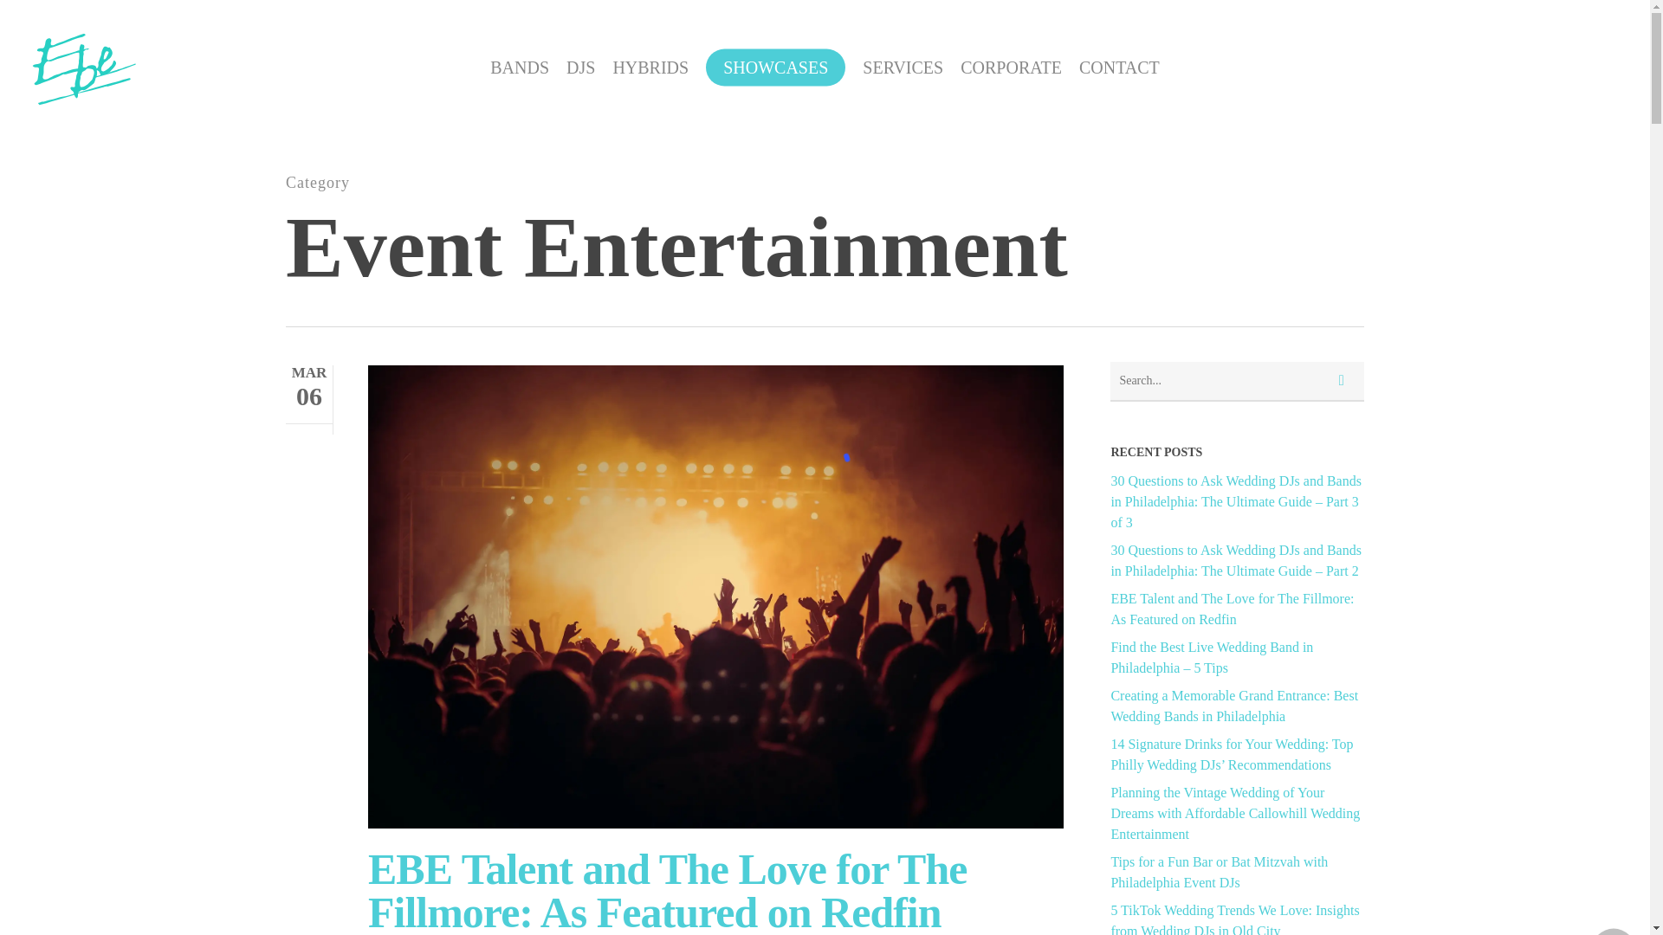  Describe the element at coordinates (580, 67) in the screenshot. I see `DJS` at that location.